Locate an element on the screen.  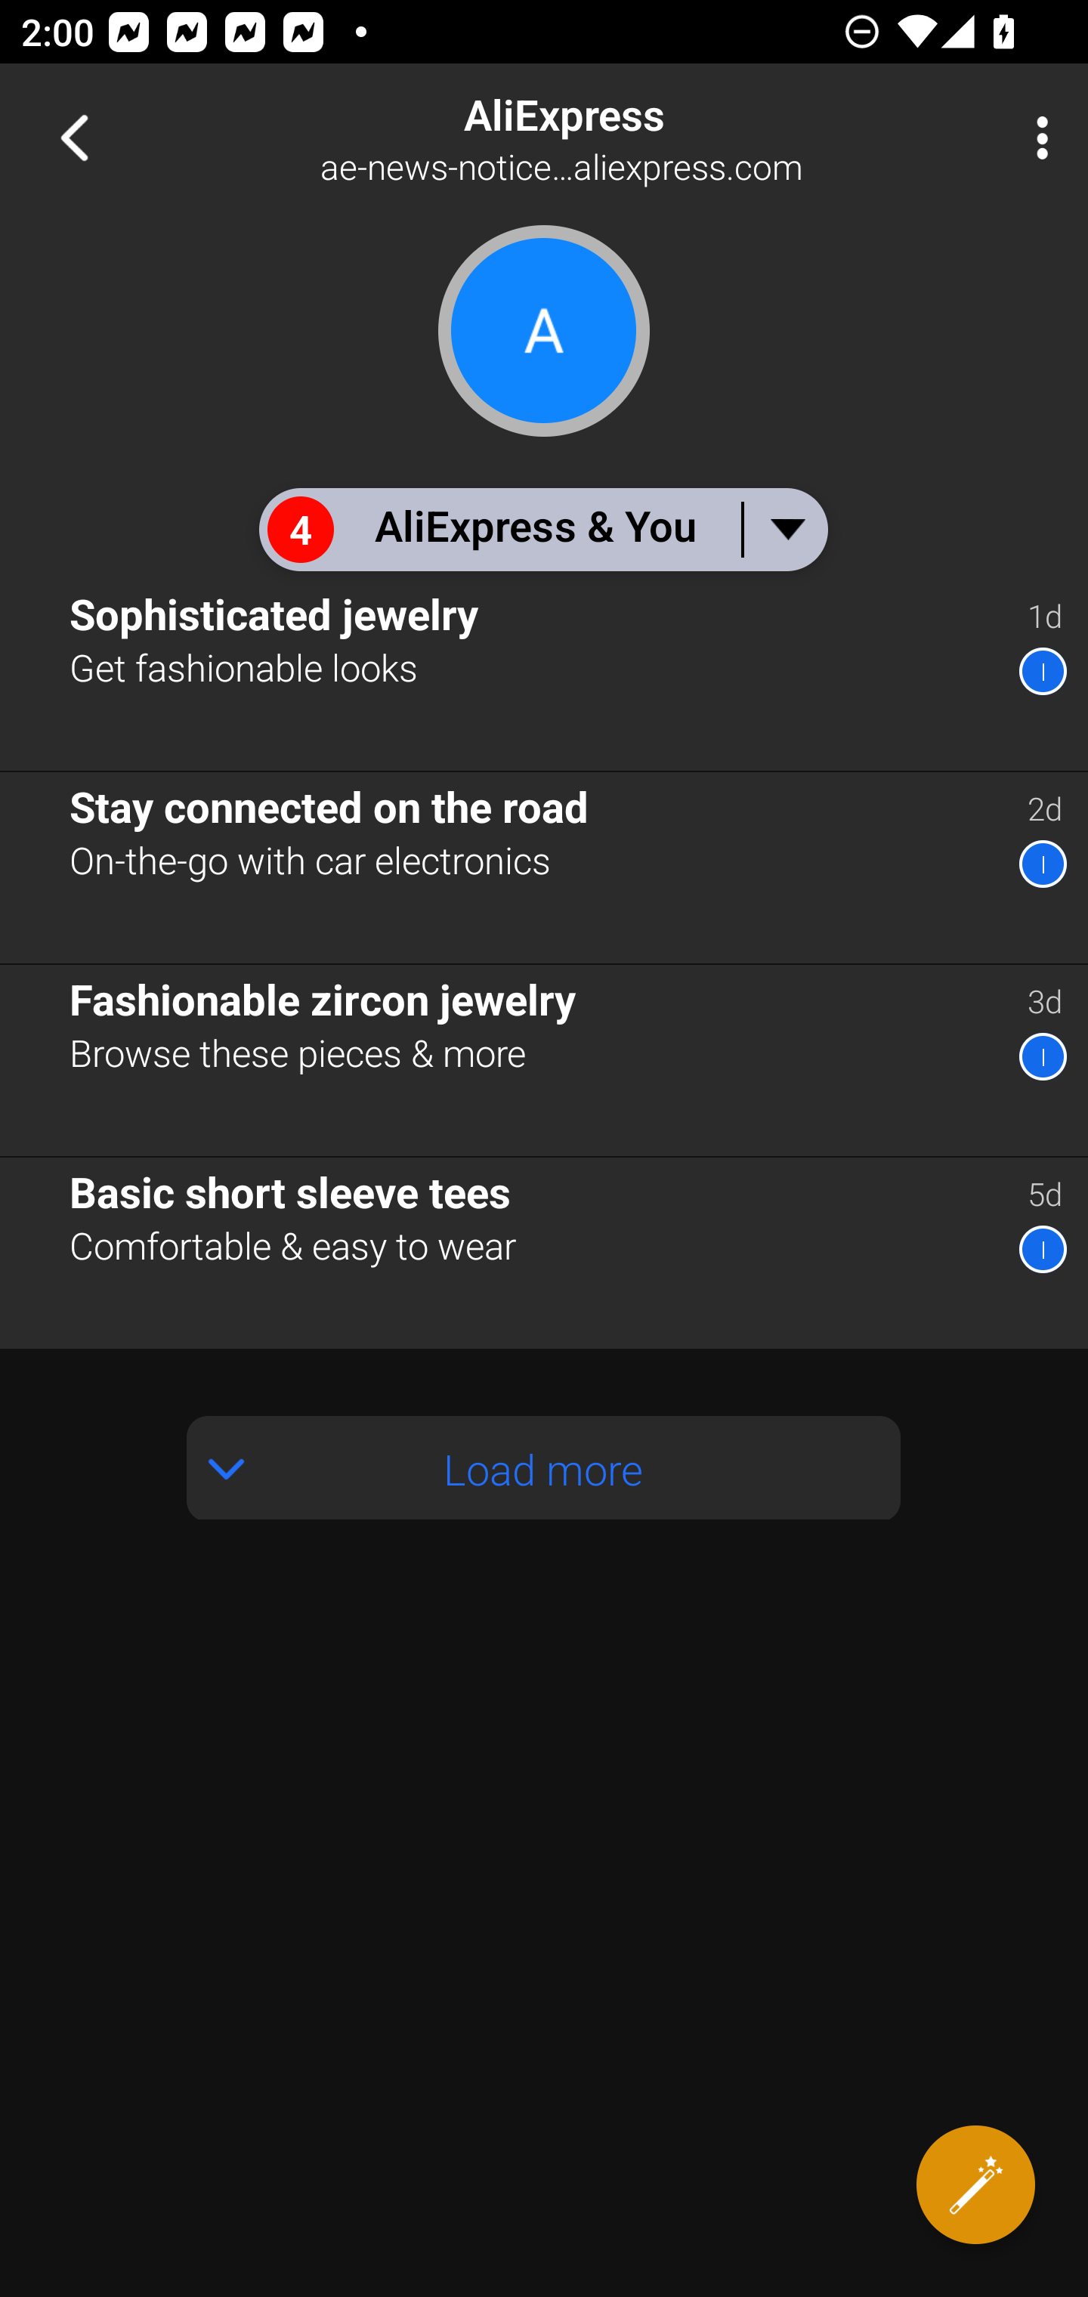
More Options is located at coordinates (1035, 138).